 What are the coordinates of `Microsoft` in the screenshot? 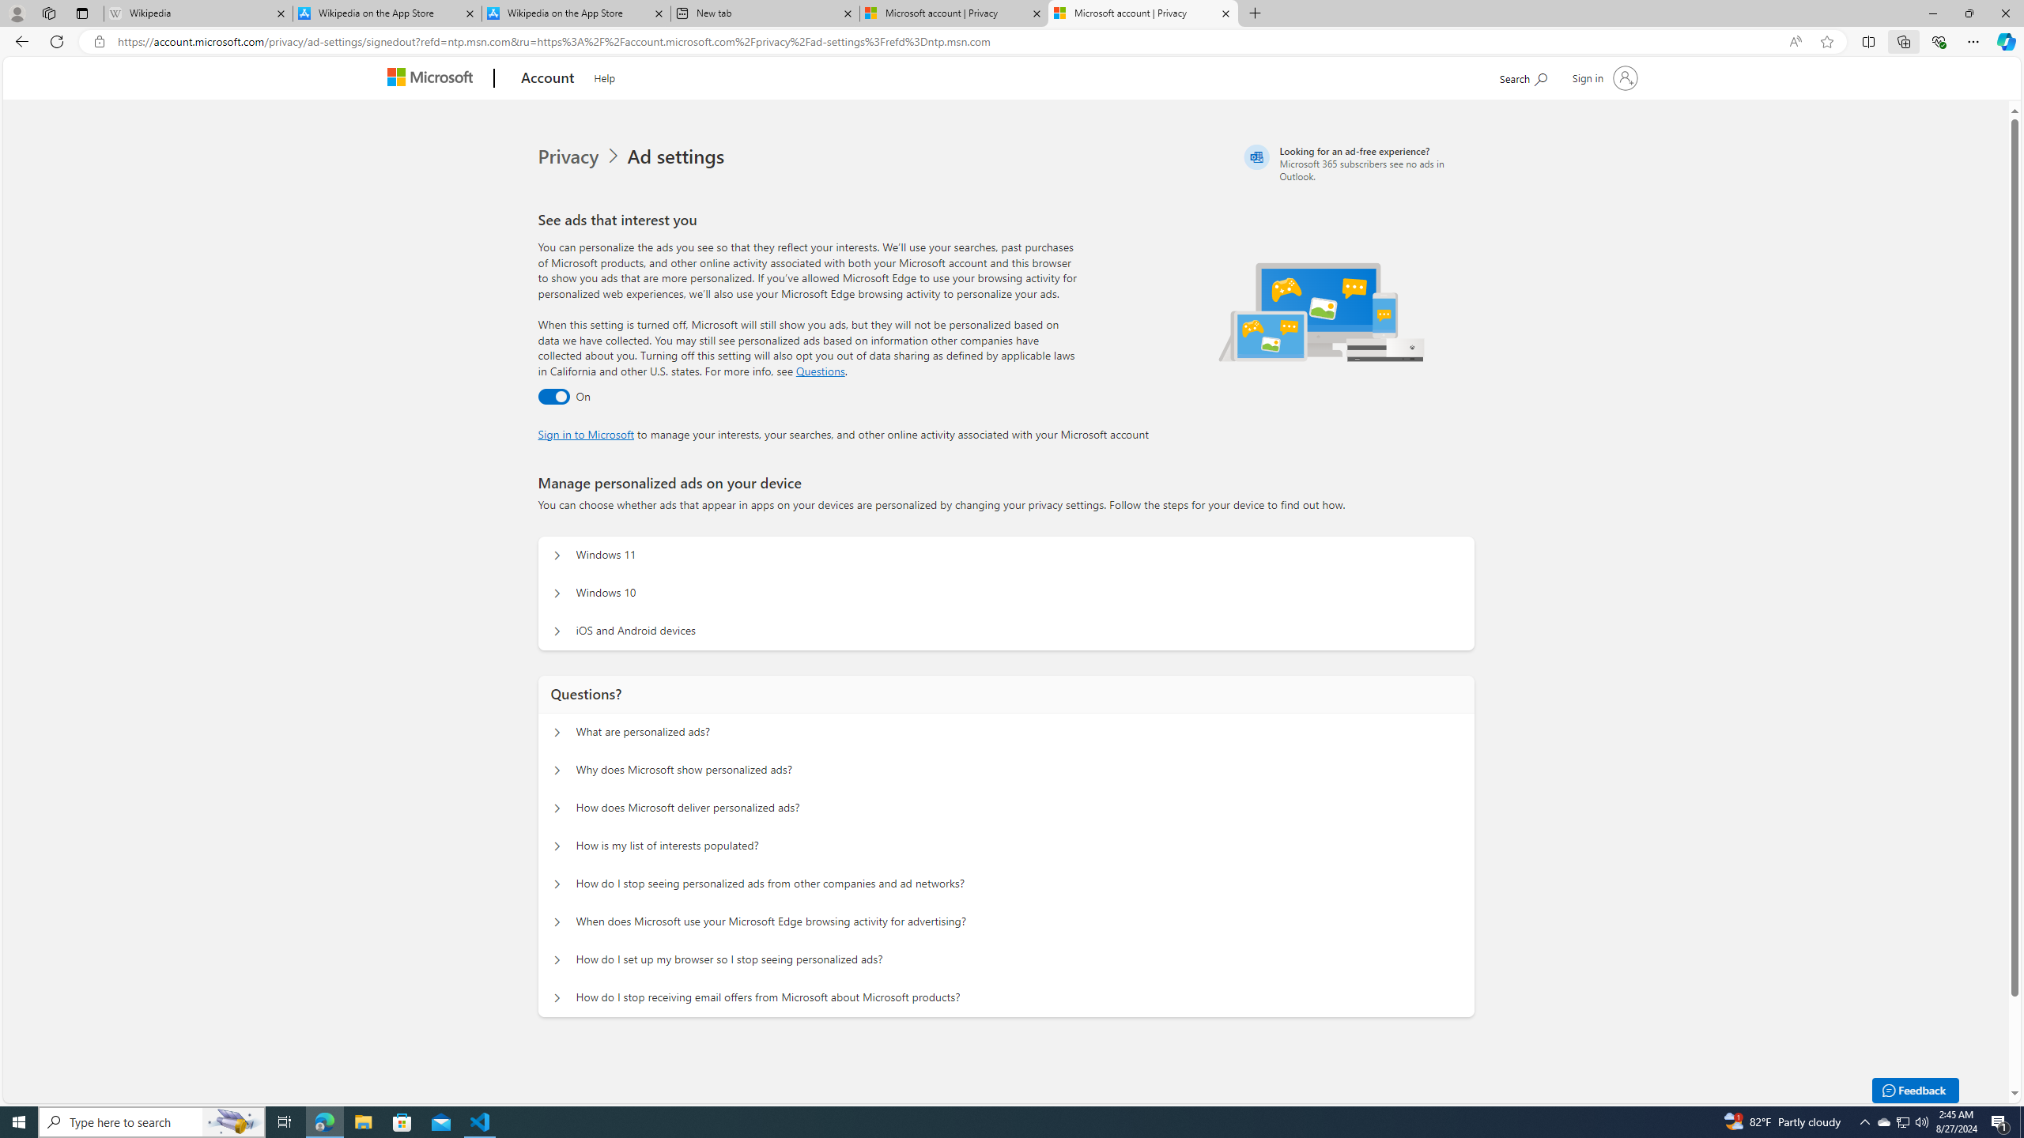 It's located at (433, 79).